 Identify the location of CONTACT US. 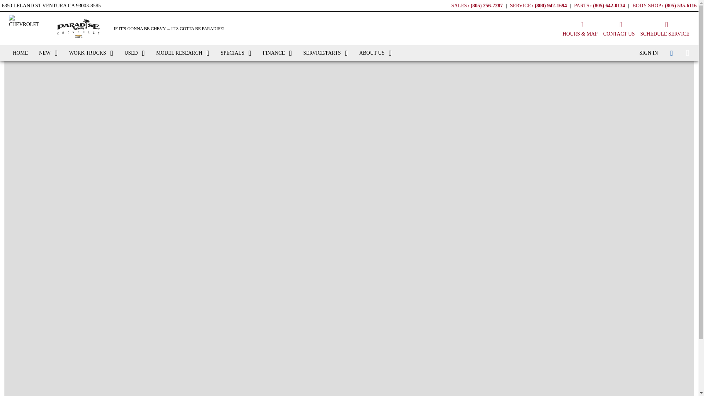
(619, 28).